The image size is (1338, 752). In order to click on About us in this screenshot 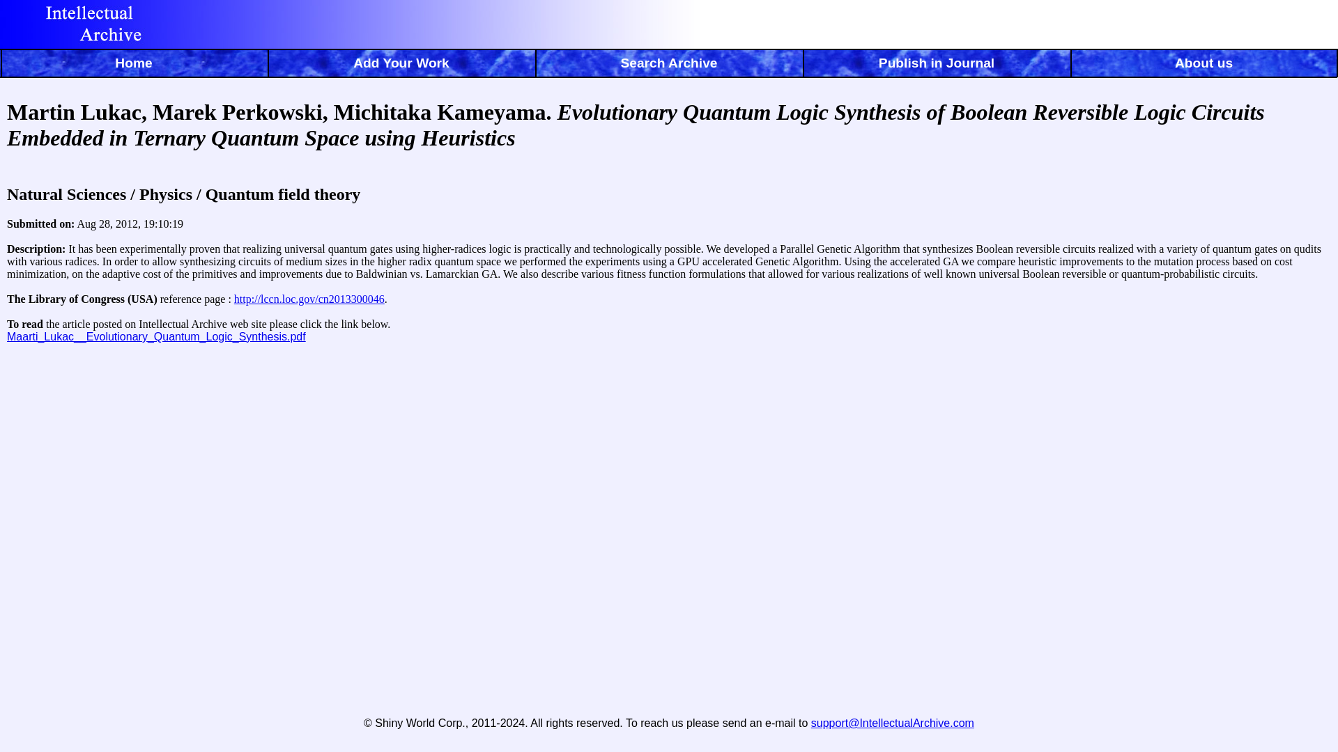, I will do `click(1204, 65)`.